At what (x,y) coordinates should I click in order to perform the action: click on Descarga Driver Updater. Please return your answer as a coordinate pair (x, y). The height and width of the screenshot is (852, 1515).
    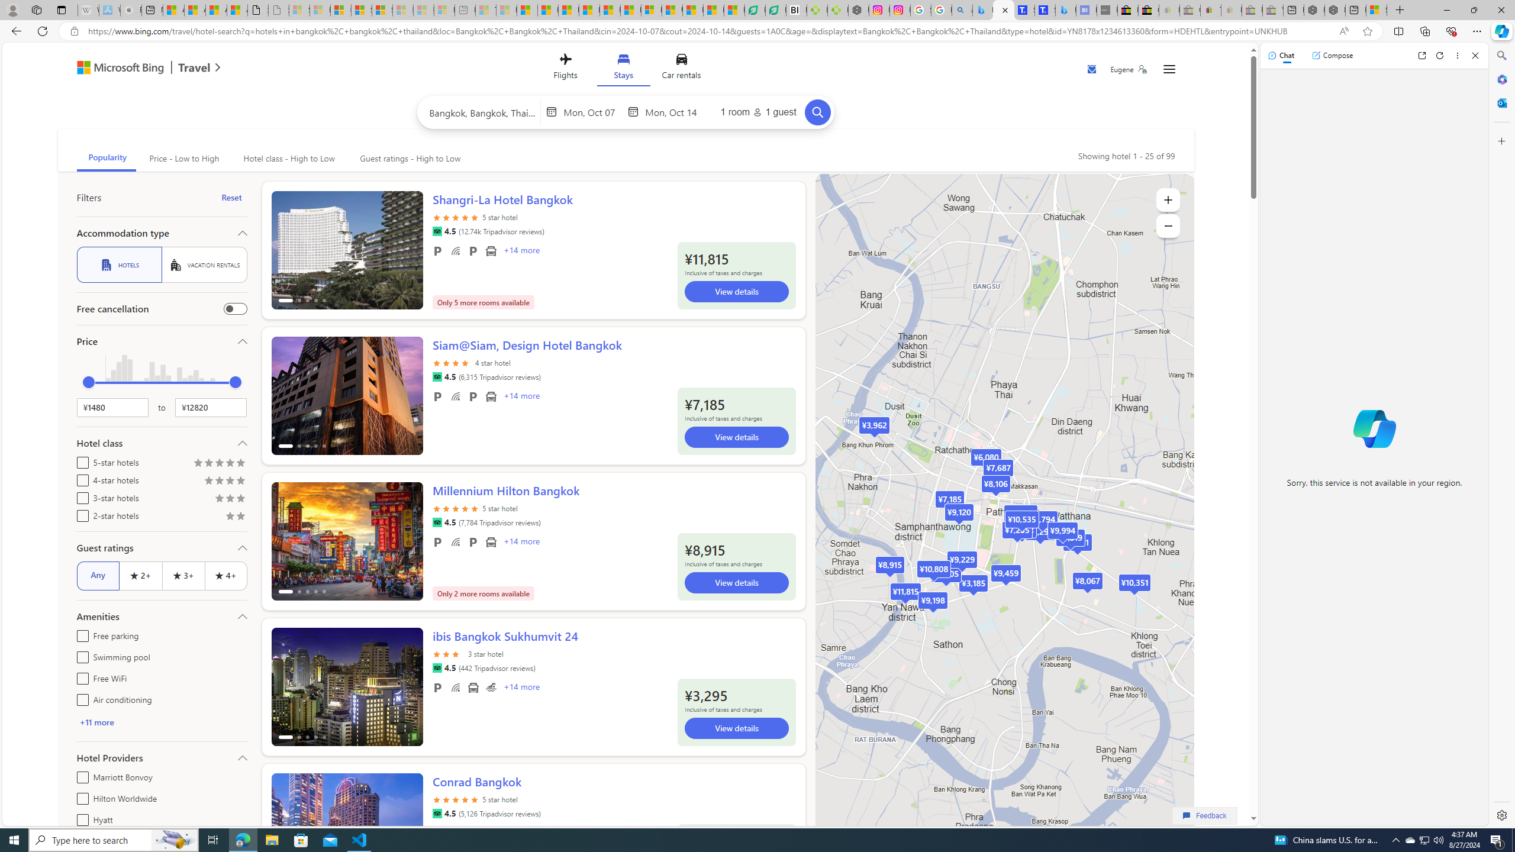
    Looking at the image, I should click on (838, 10).